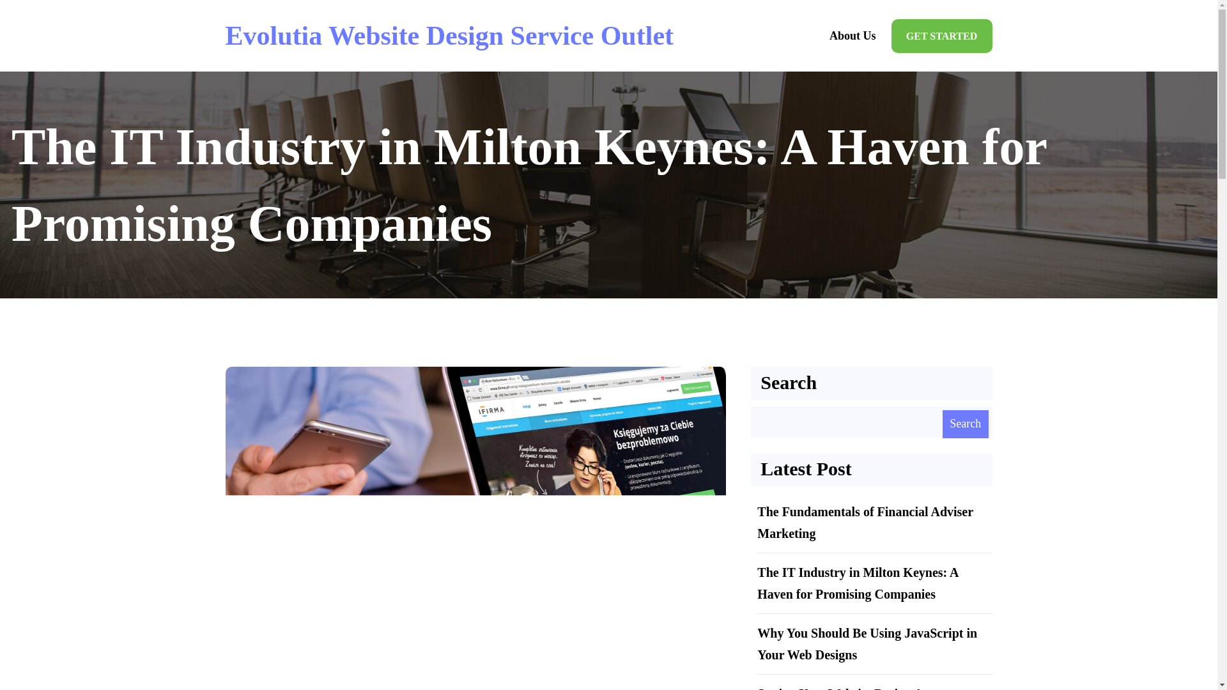 Image resolution: width=1227 pixels, height=690 pixels. I want to click on Setting Up a Website Design Agency, so click(855, 688).